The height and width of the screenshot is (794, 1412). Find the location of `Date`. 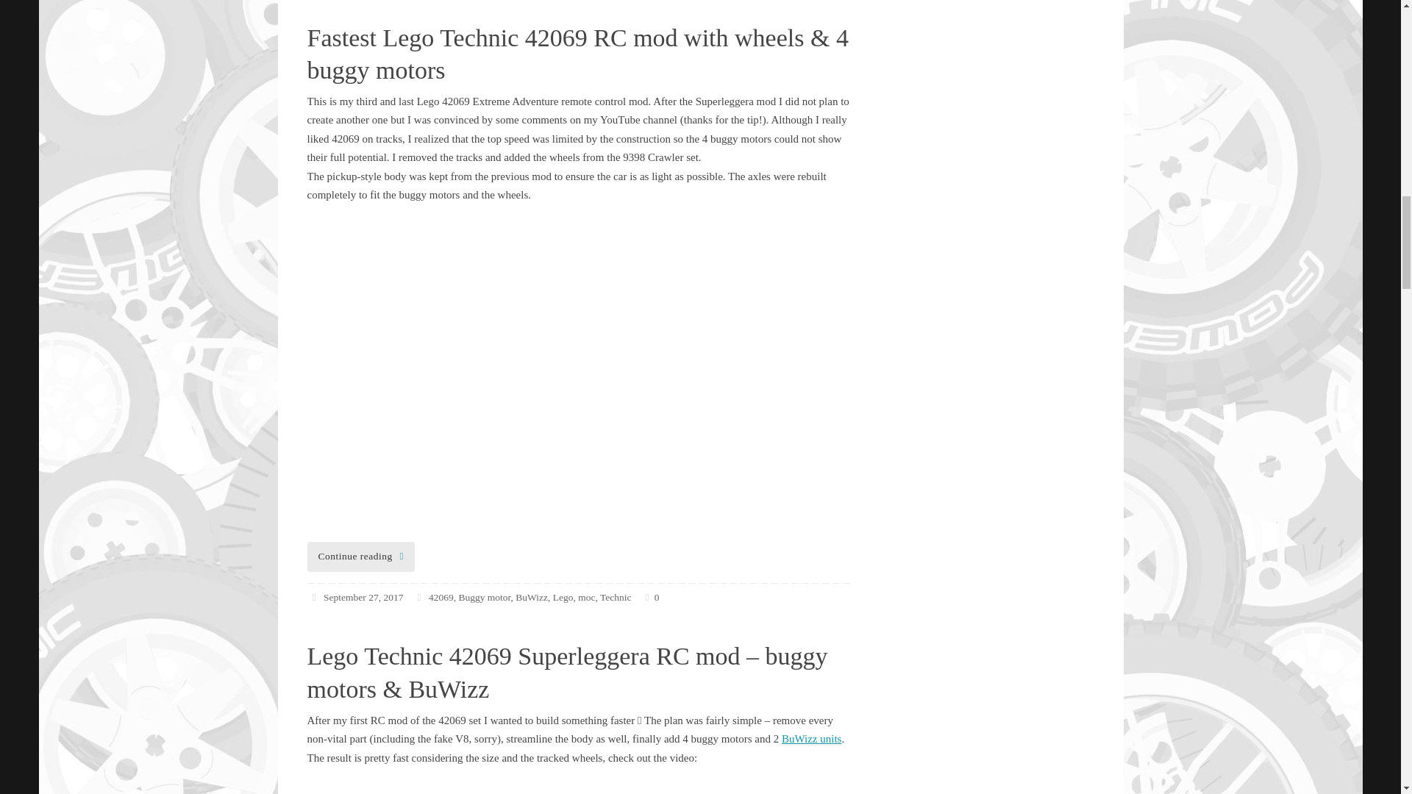

Date is located at coordinates (315, 597).